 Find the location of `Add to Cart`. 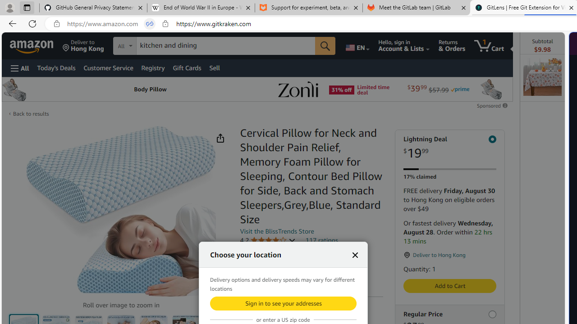

Add to Cart is located at coordinates (450, 286).